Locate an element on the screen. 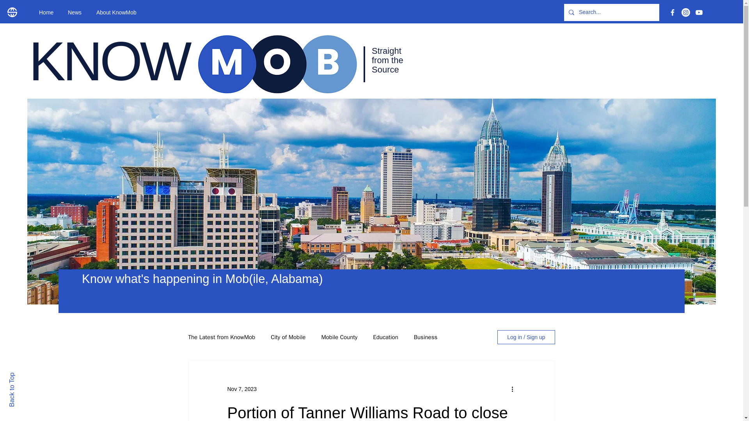  Back to Top is located at coordinates (25, 376).